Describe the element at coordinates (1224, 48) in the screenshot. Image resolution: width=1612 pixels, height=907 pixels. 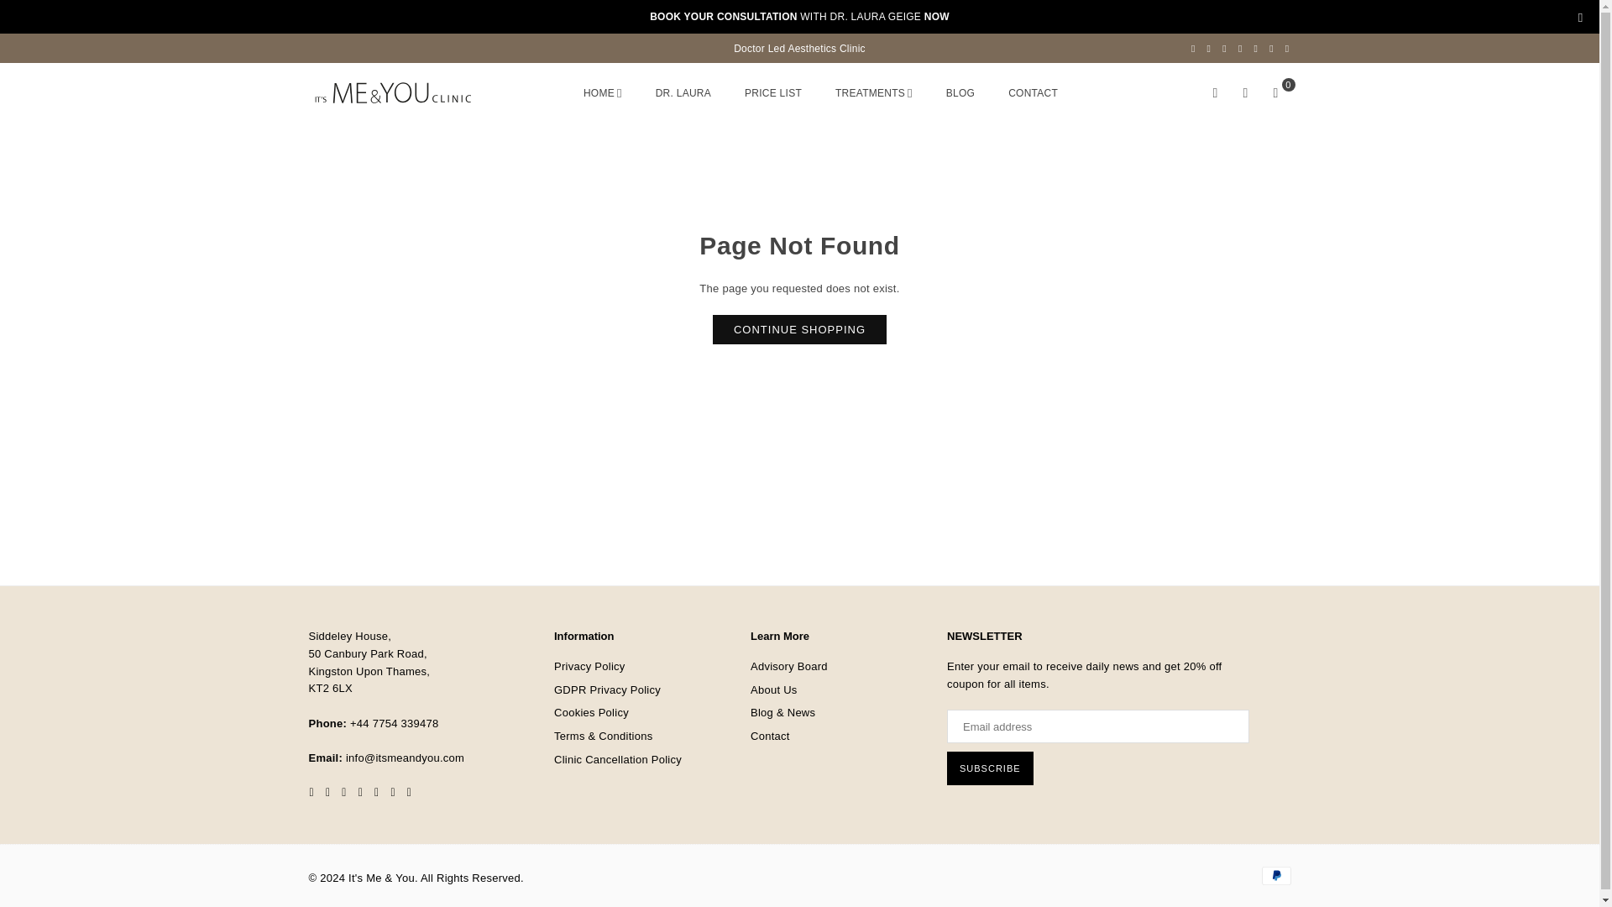
I see `Pinterest` at that location.